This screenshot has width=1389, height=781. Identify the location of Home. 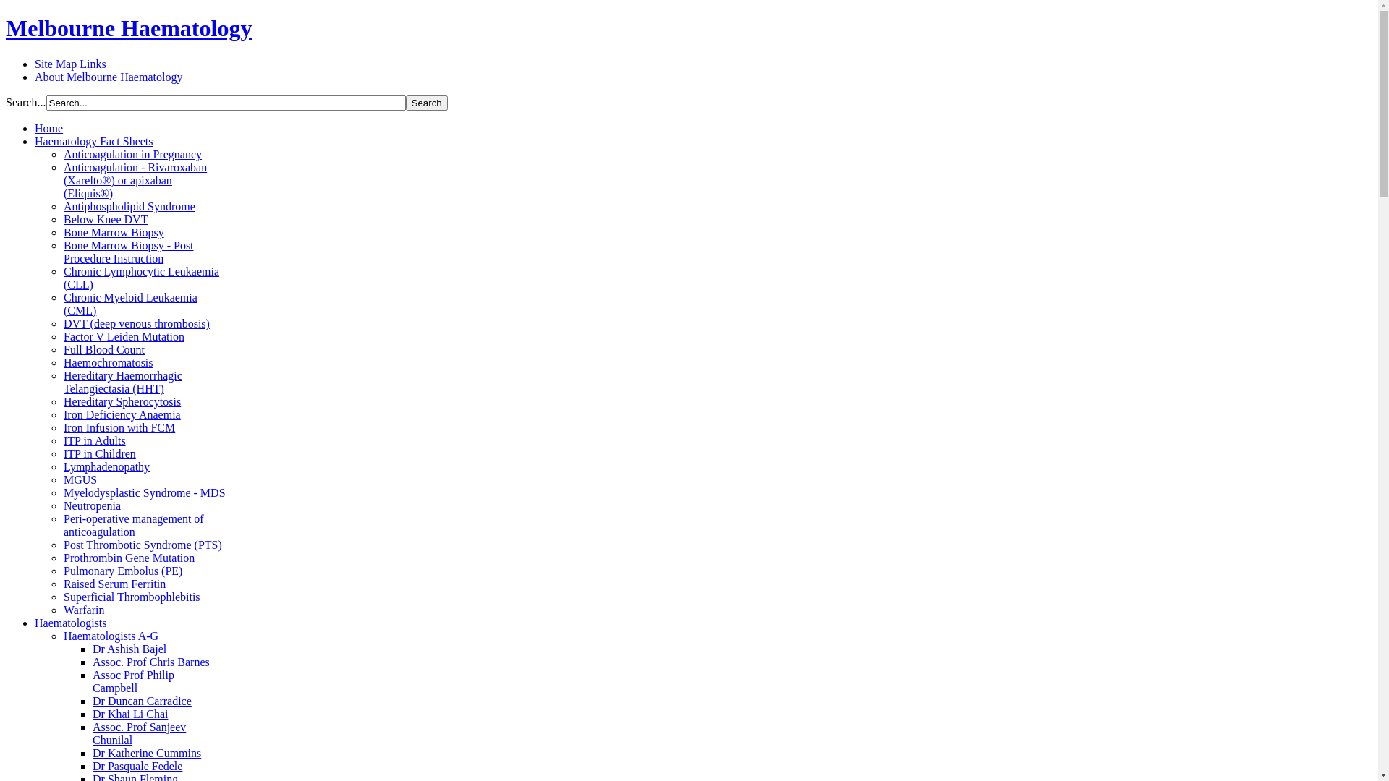
(49, 129).